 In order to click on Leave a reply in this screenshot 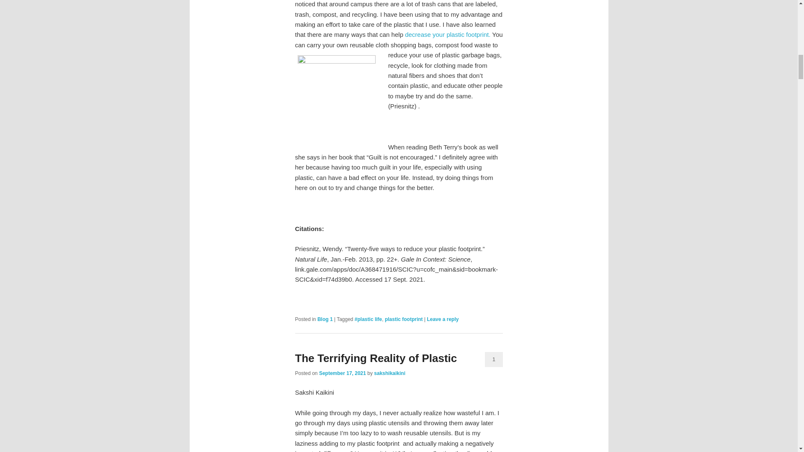, I will do `click(442, 319)`.